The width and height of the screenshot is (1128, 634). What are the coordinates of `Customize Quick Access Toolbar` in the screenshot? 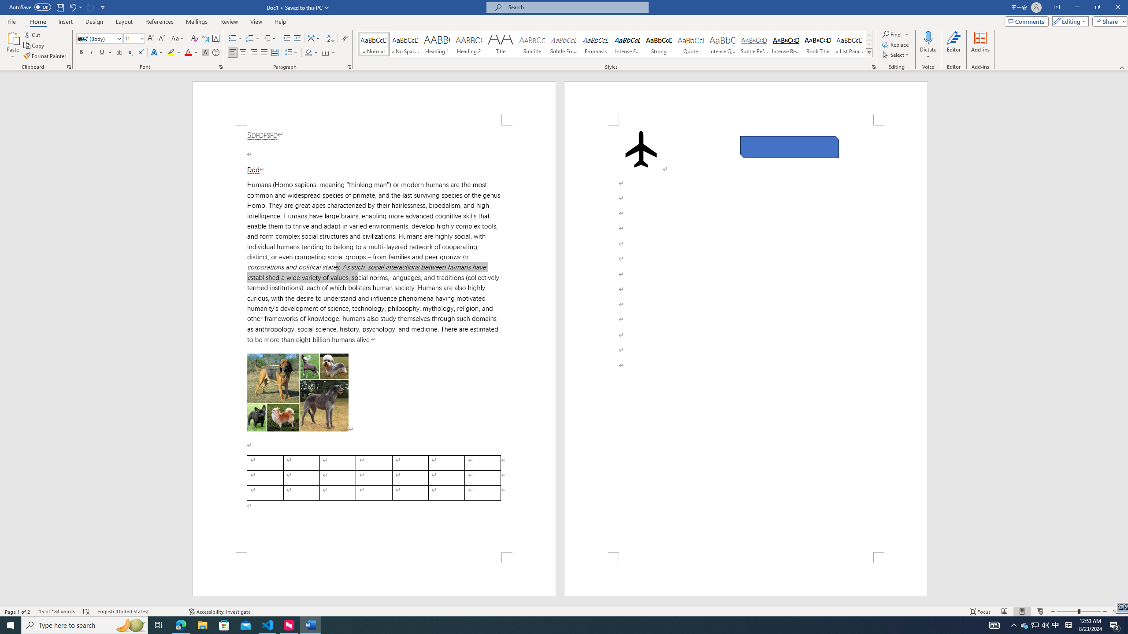 It's located at (103, 7).